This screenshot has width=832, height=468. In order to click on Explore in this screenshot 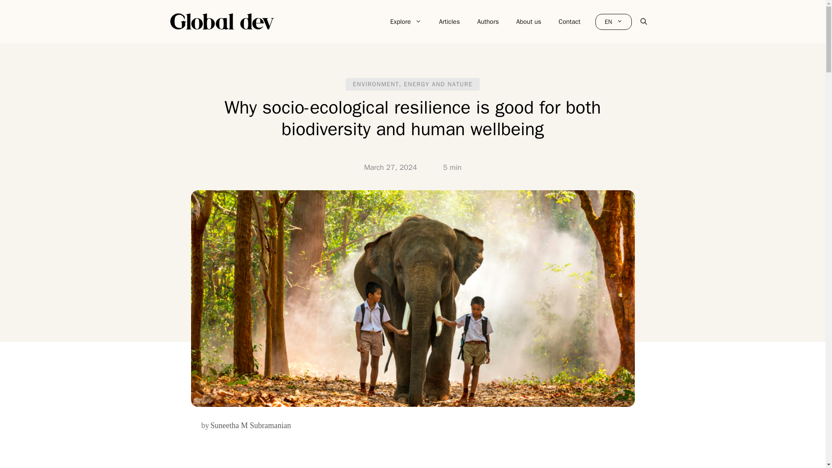, I will do `click(406, 22)`.